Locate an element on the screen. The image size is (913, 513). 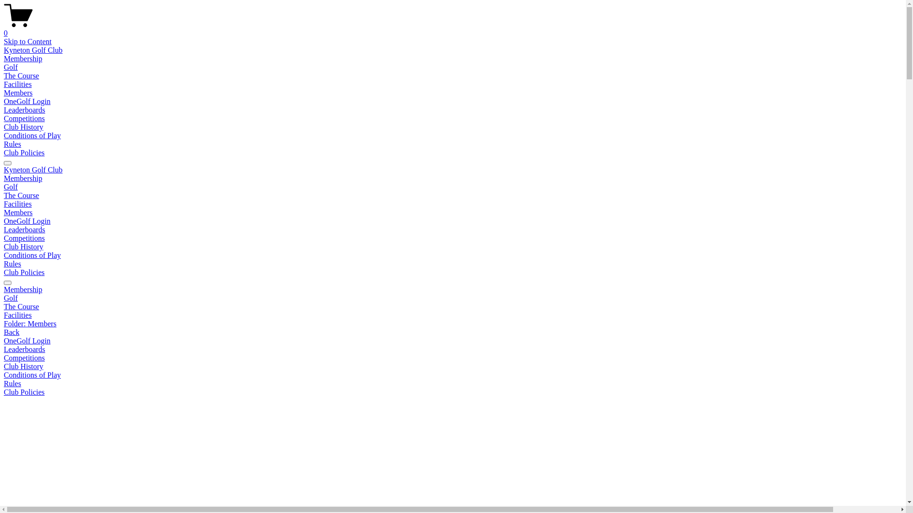
Club History is located at coordinates (24, 127).